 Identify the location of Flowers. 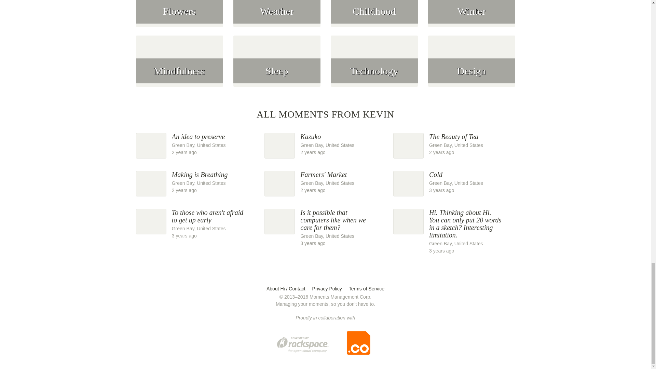
(471, 18).